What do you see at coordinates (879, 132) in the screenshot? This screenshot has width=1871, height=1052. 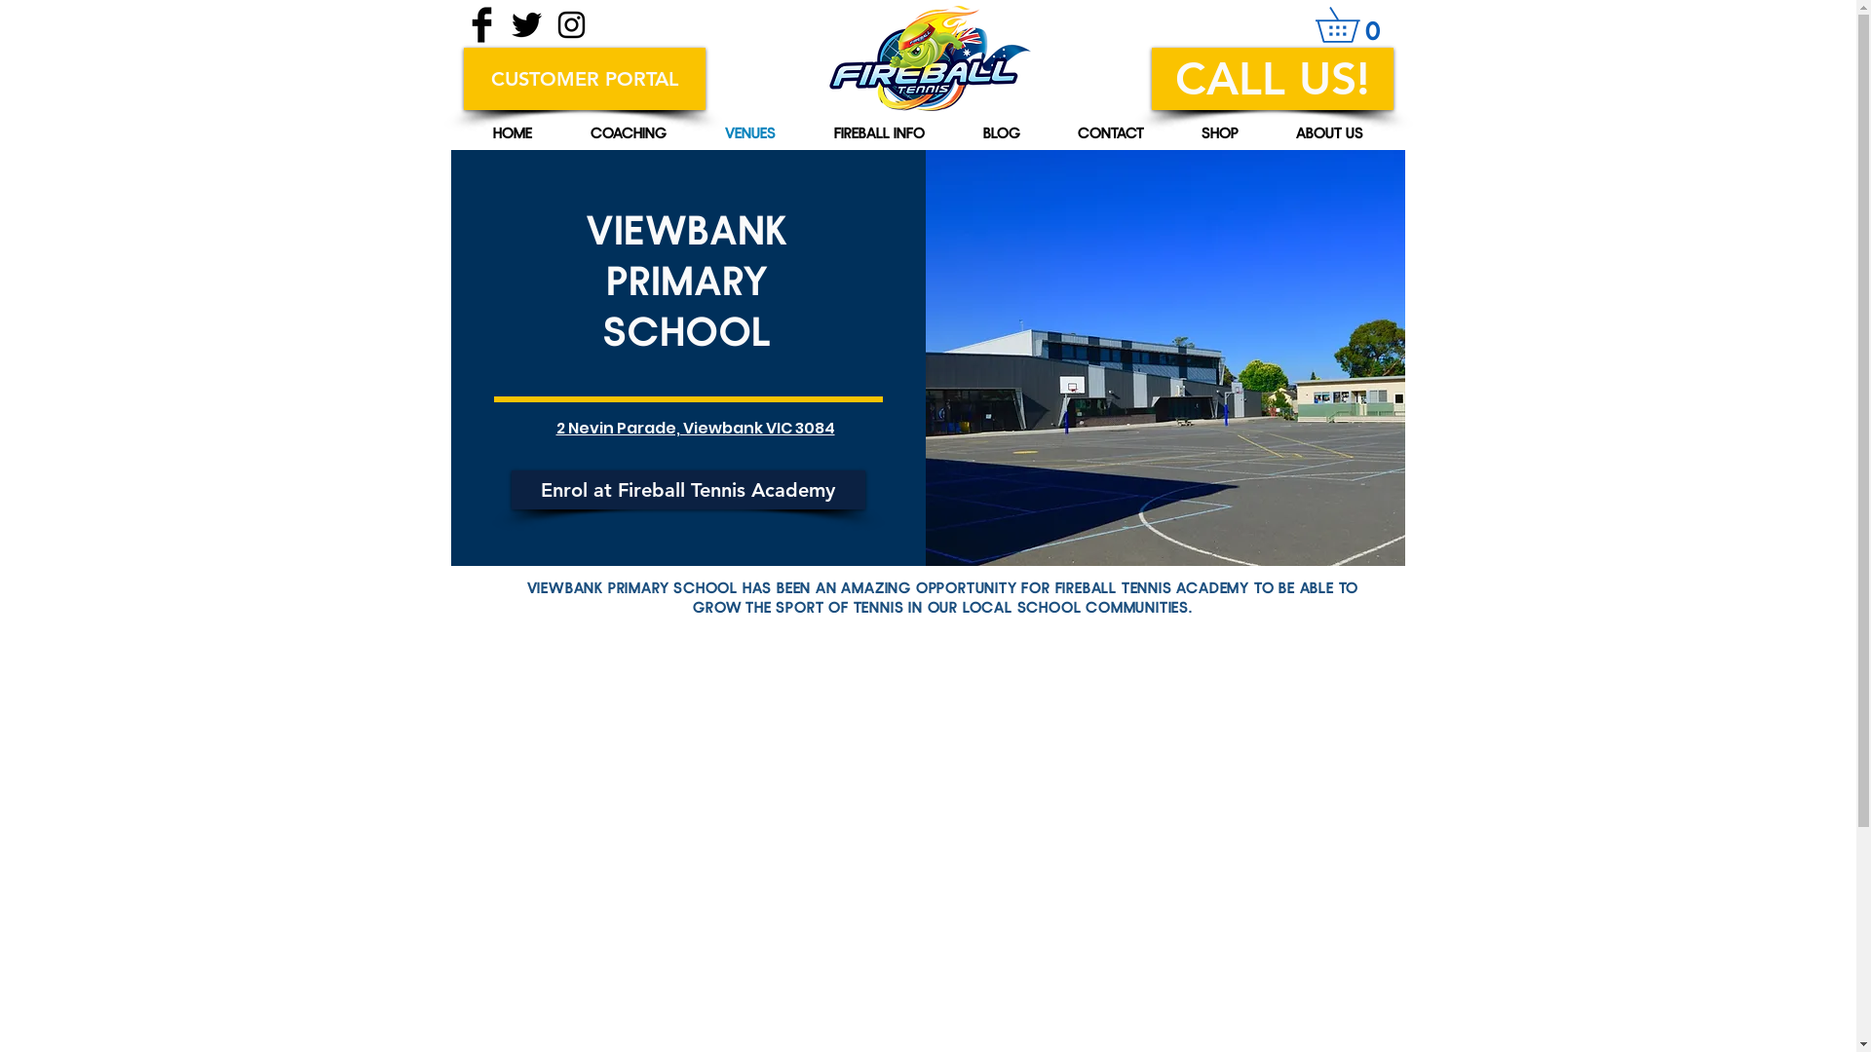 I see `FIREBALL INFO` at bounding box center [879, 132].